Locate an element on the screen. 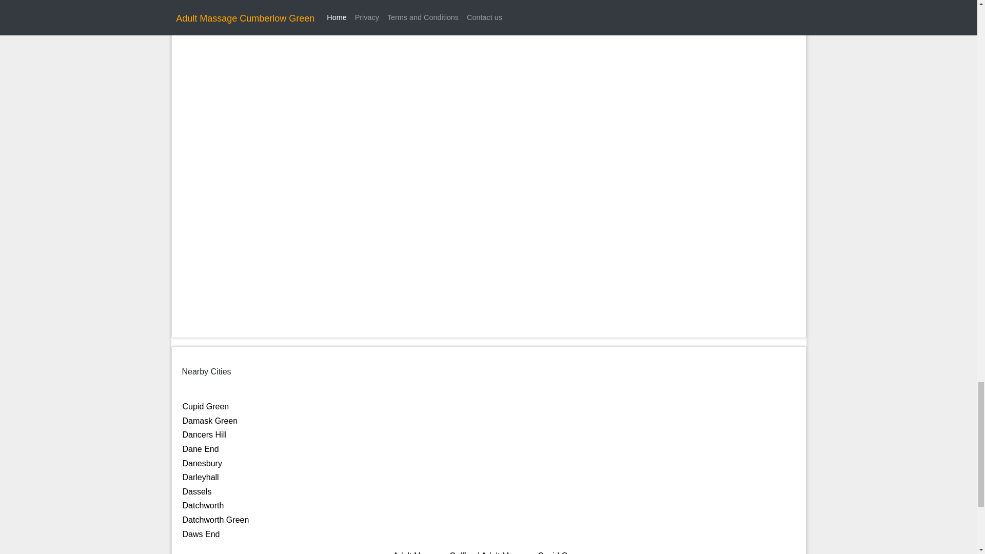 This screenshot has height=554, width=985. Daws End is located at coordinates (201, 533).